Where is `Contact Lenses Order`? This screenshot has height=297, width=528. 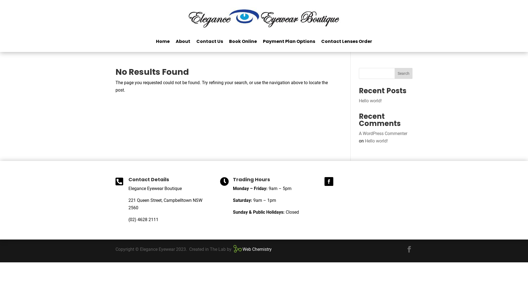 Contact Lenses Order is located at coordinates (346, 42).